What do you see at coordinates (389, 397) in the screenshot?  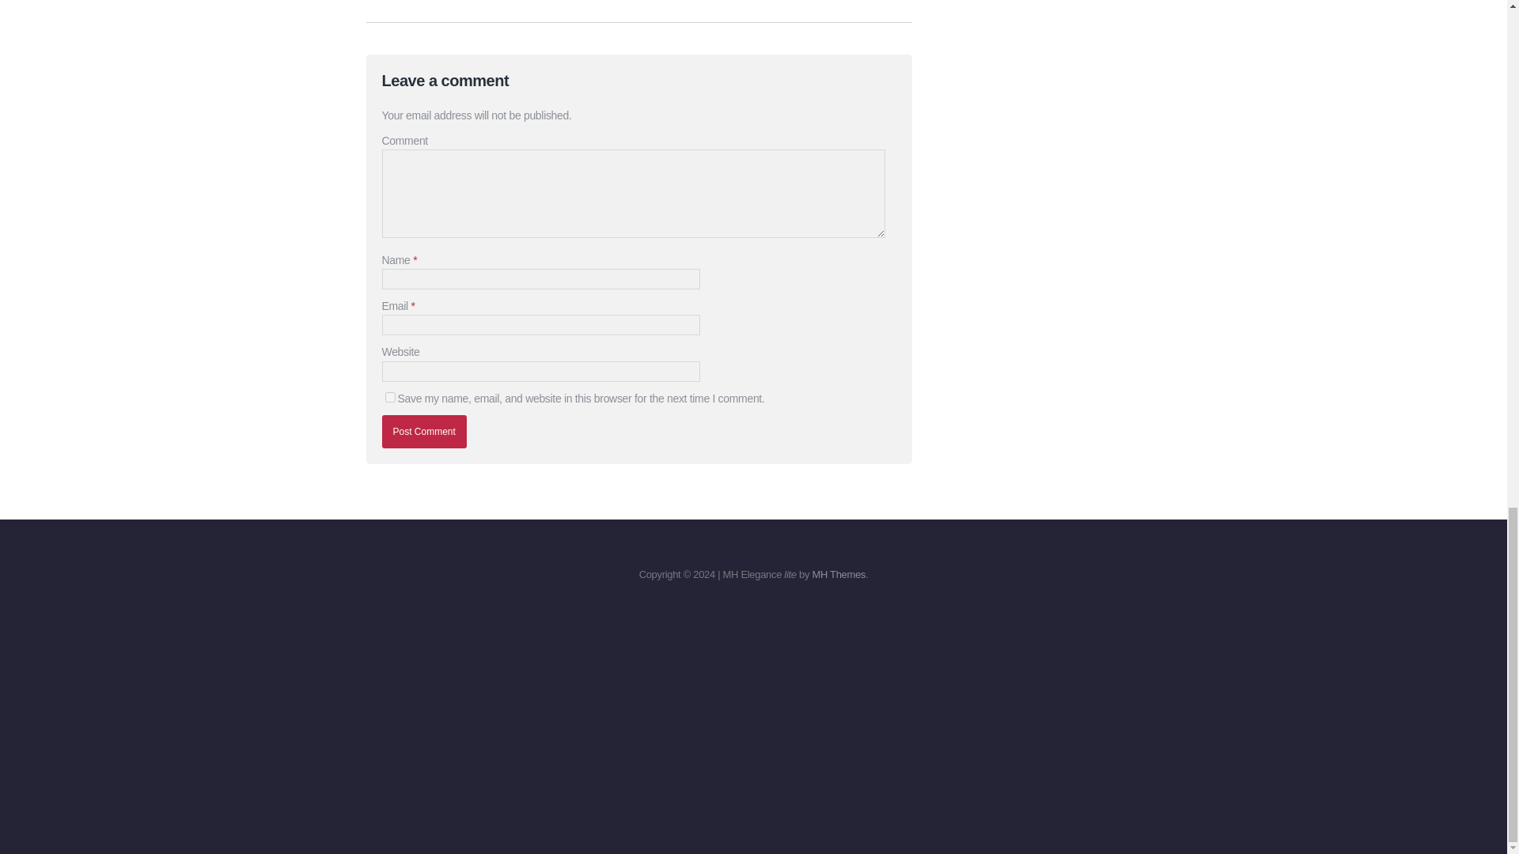 I see `yes` at bounding box center [389, 397].